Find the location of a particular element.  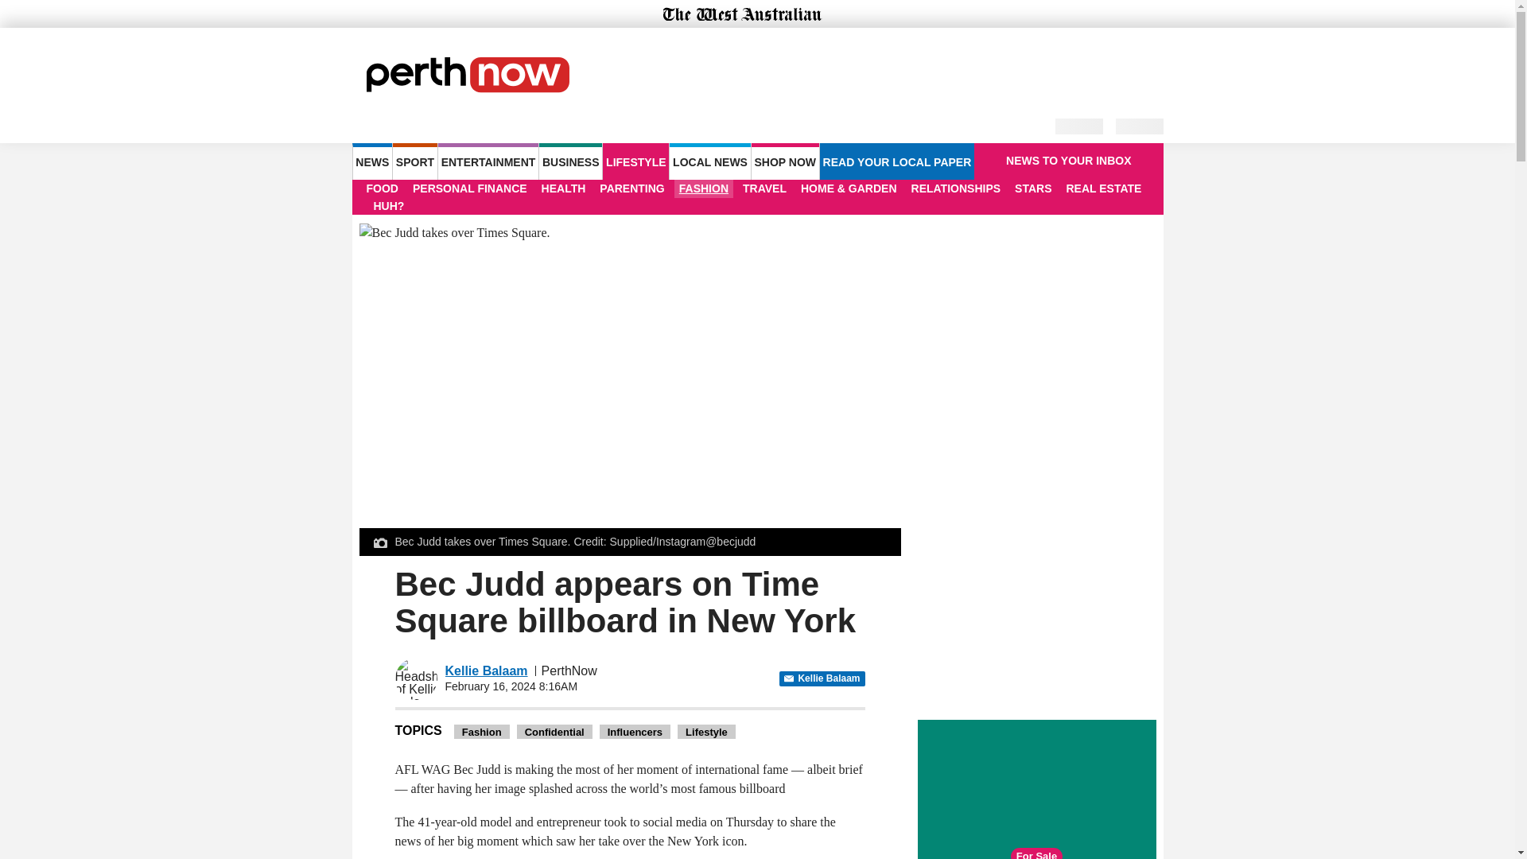

ENTERTAINMENT is located at coordinates (488, 161).